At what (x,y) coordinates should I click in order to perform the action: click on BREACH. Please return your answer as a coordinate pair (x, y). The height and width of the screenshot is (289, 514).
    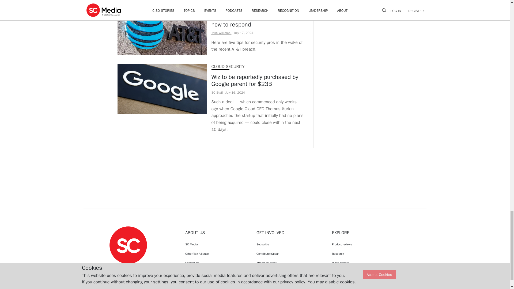
    Looking at the image, I should click on (219, 7).